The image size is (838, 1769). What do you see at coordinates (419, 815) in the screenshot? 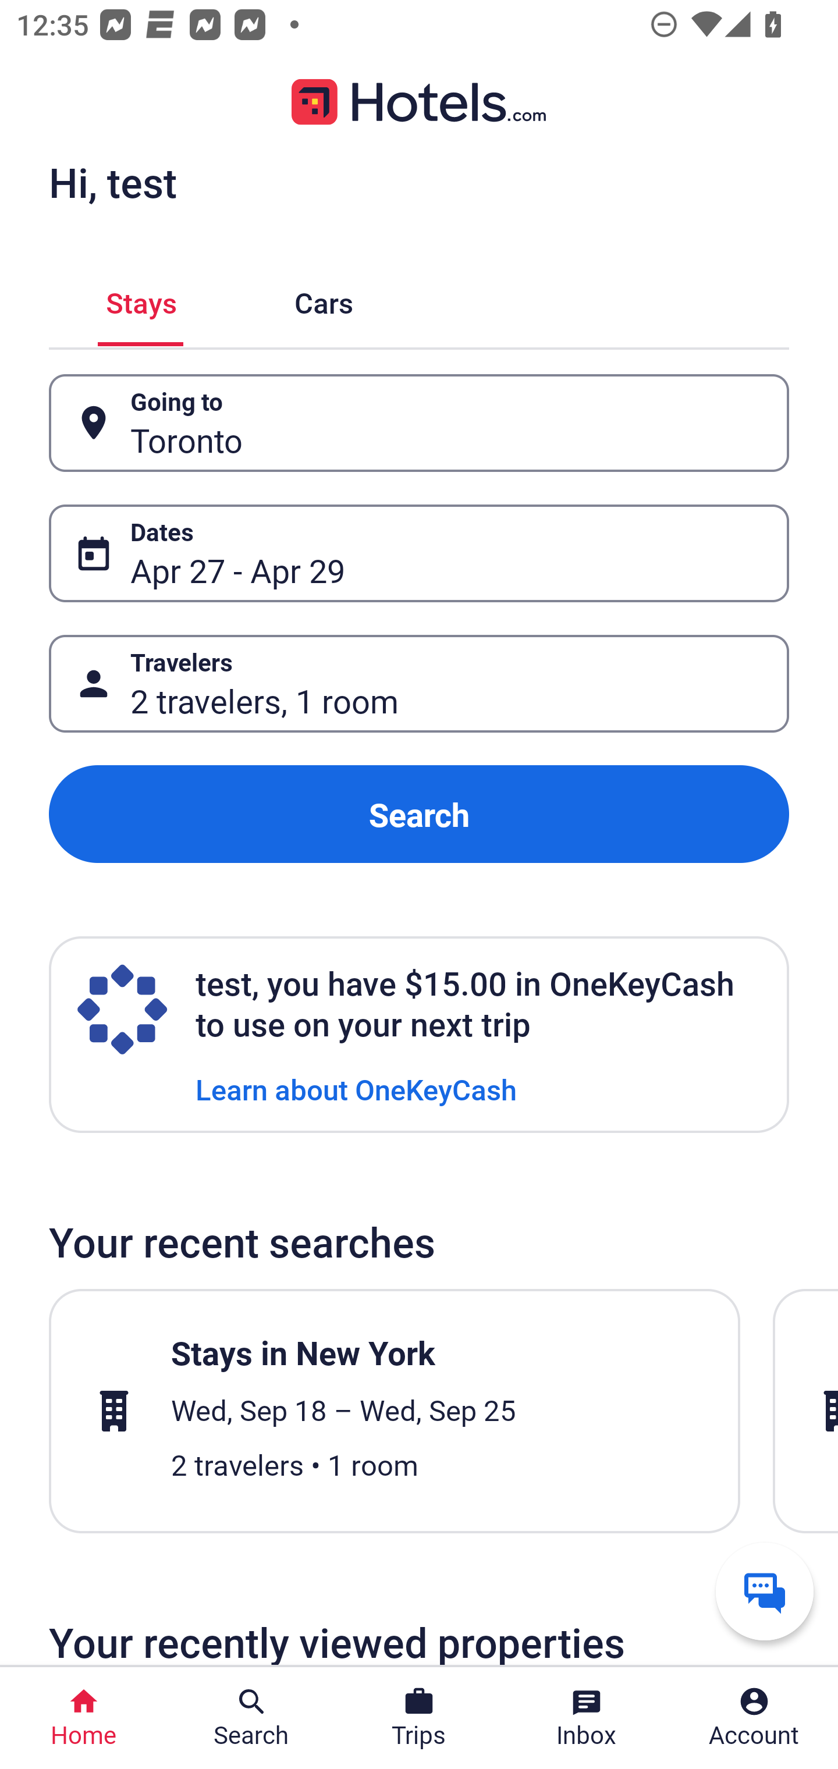
I see `Search` at bounding box center [419, 815].